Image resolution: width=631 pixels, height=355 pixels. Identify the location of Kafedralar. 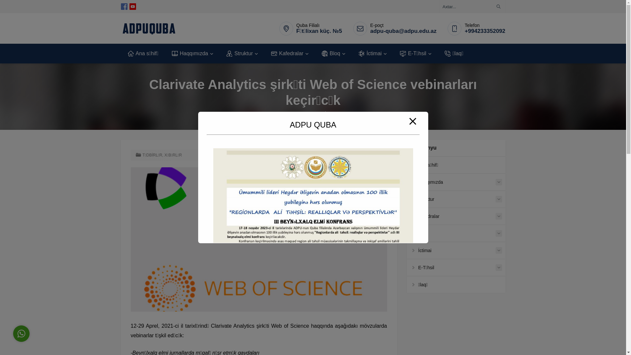
(290, 54).